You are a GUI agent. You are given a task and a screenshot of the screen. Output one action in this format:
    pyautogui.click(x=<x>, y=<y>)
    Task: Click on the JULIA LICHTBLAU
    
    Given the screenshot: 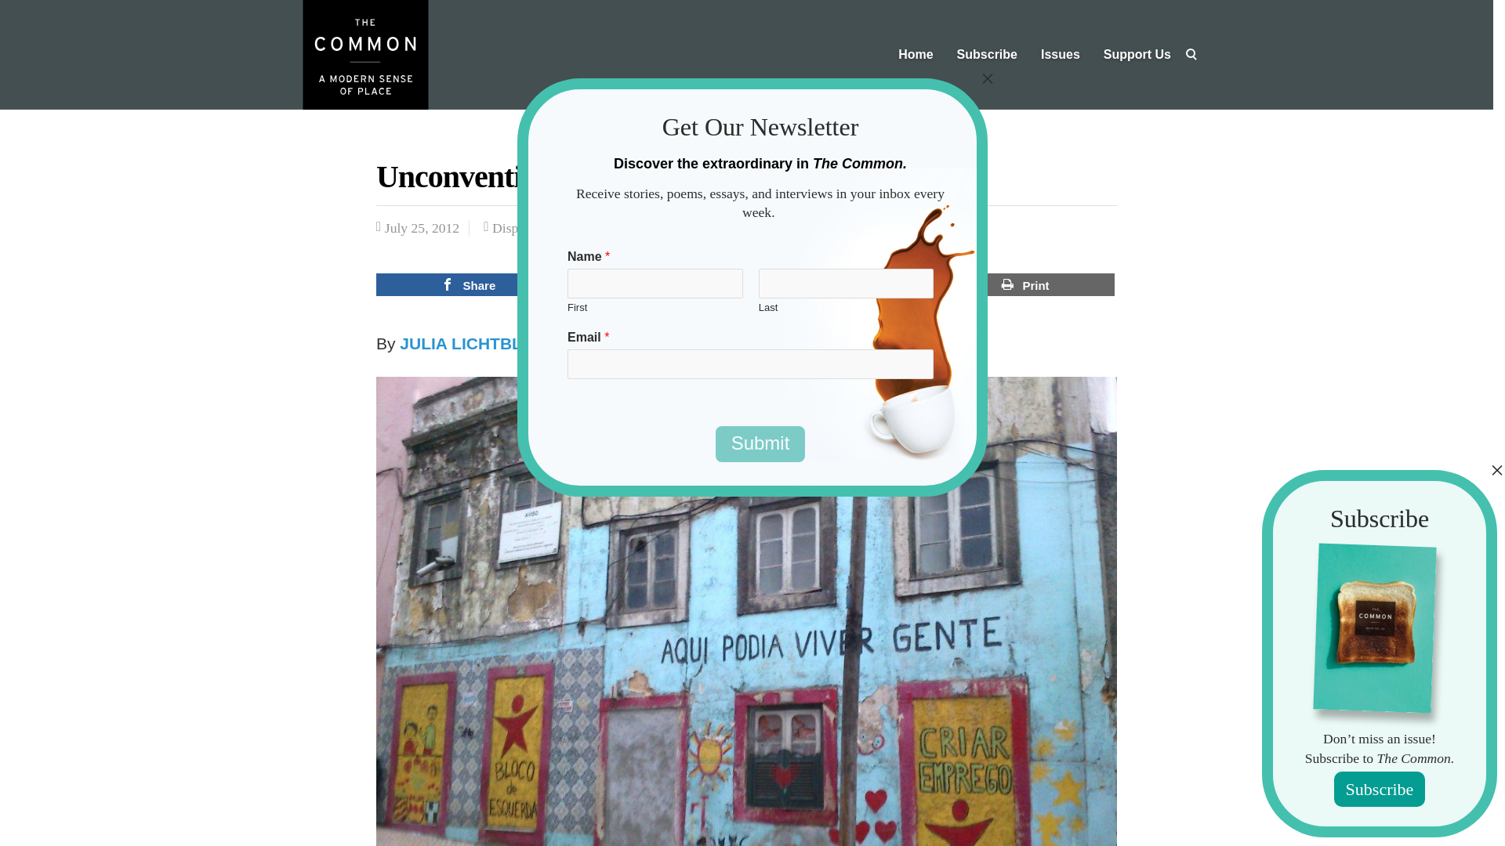 What is the action you would take?
    pyautogui.click(x=472, y=343)
    